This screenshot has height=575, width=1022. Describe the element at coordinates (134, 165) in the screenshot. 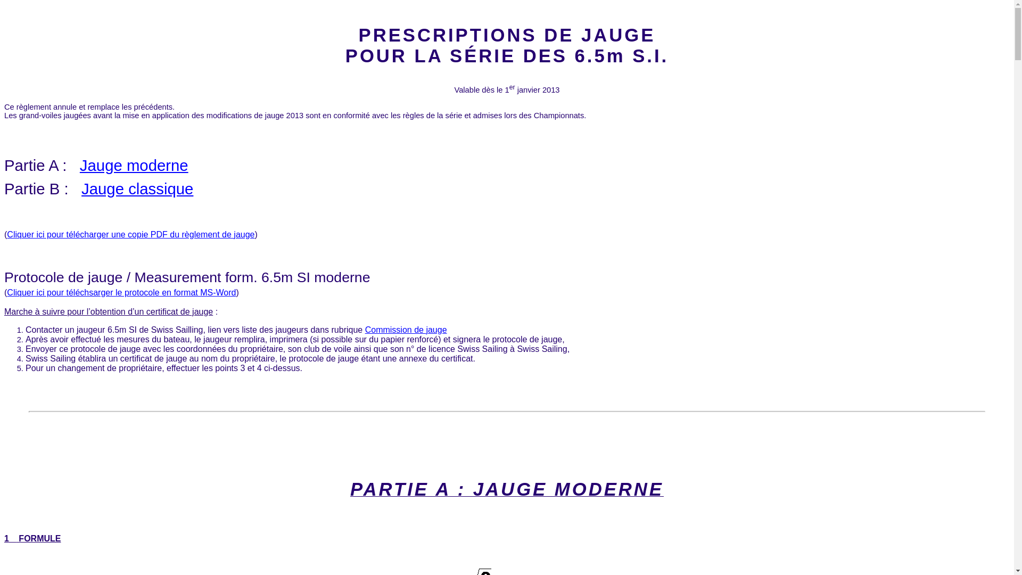

I see `Jauge moderne` at that location.